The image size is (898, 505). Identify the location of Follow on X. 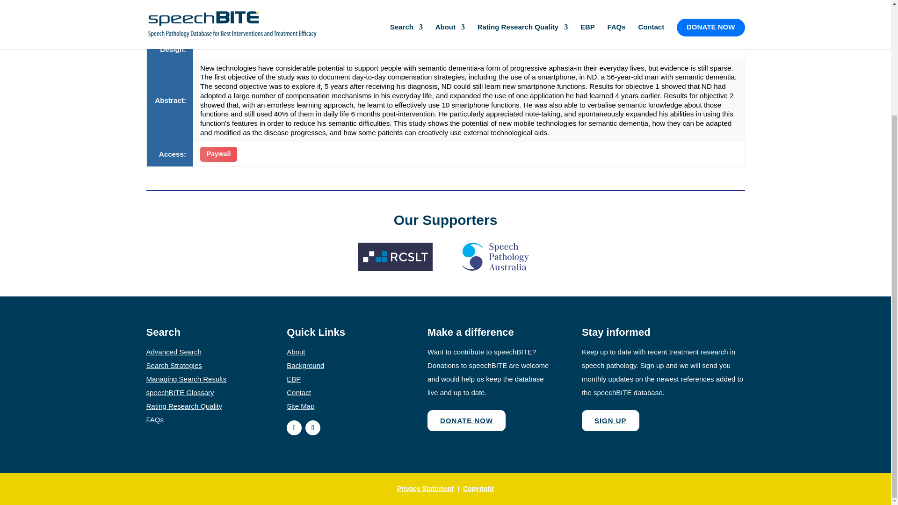
(312, 427).